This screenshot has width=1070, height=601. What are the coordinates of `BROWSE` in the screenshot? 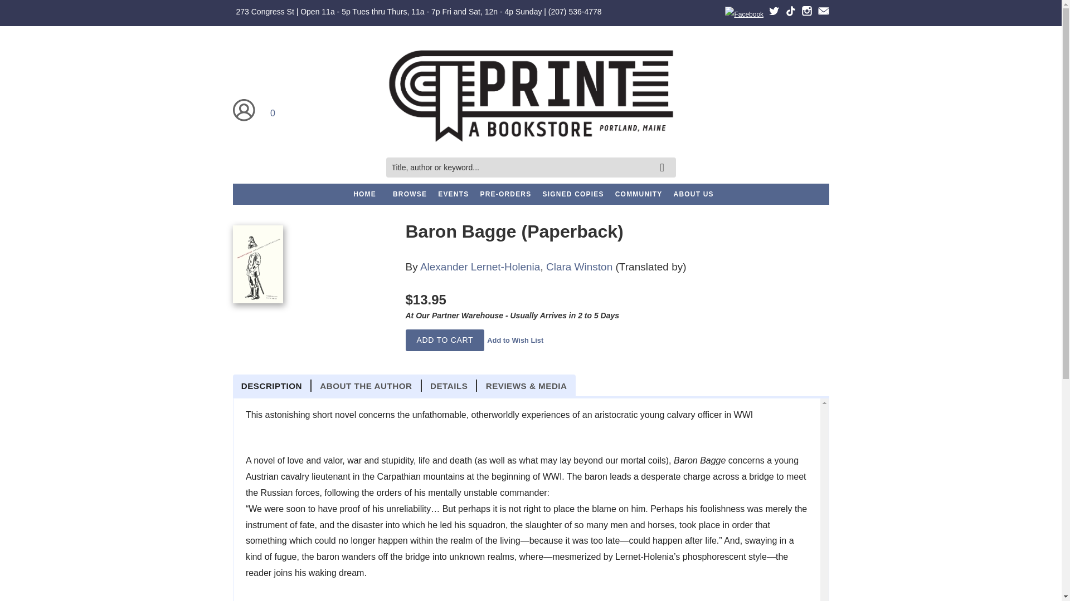 It's located at (410, 194).